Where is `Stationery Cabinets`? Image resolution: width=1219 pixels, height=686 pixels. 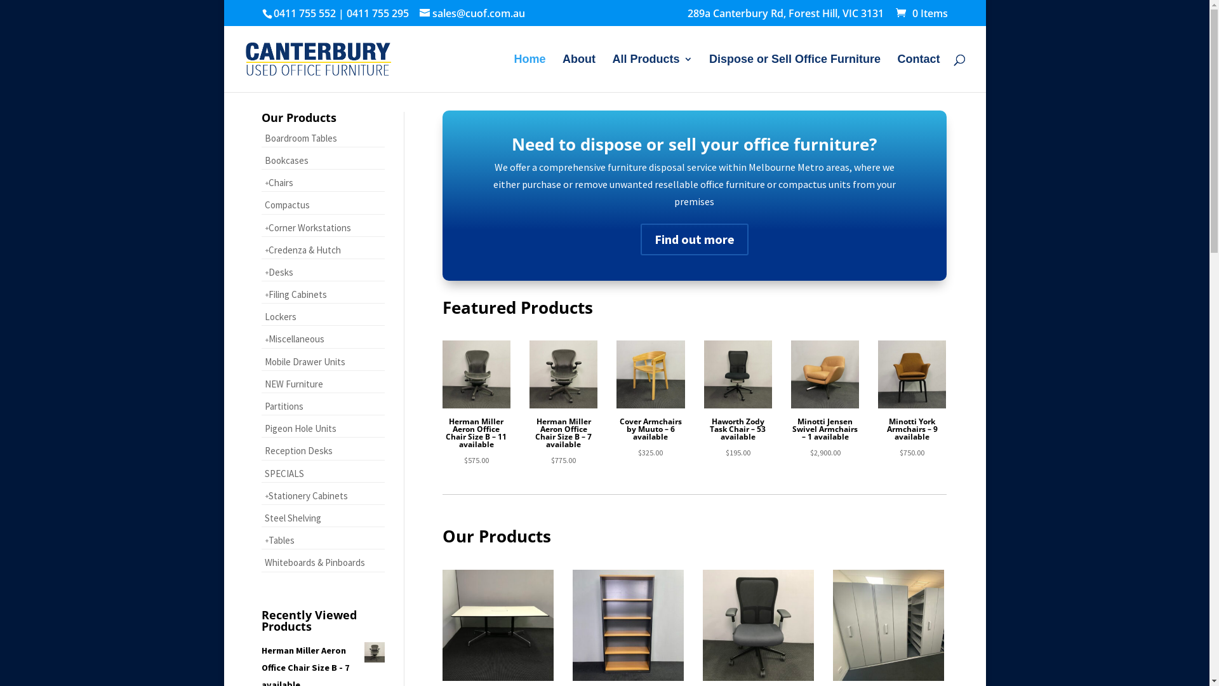 Stationery Cabinets is located at coordinates (323, 495).